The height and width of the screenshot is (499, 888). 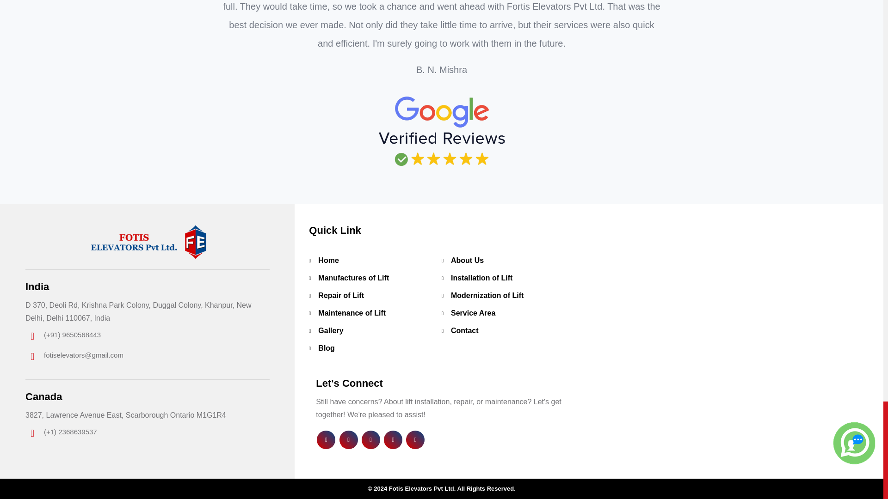 What do you see at coordinates (441, 132) in the screenshot?
I see `Fotis Elevators Reviews on Google` at bounding box center [441, 132].